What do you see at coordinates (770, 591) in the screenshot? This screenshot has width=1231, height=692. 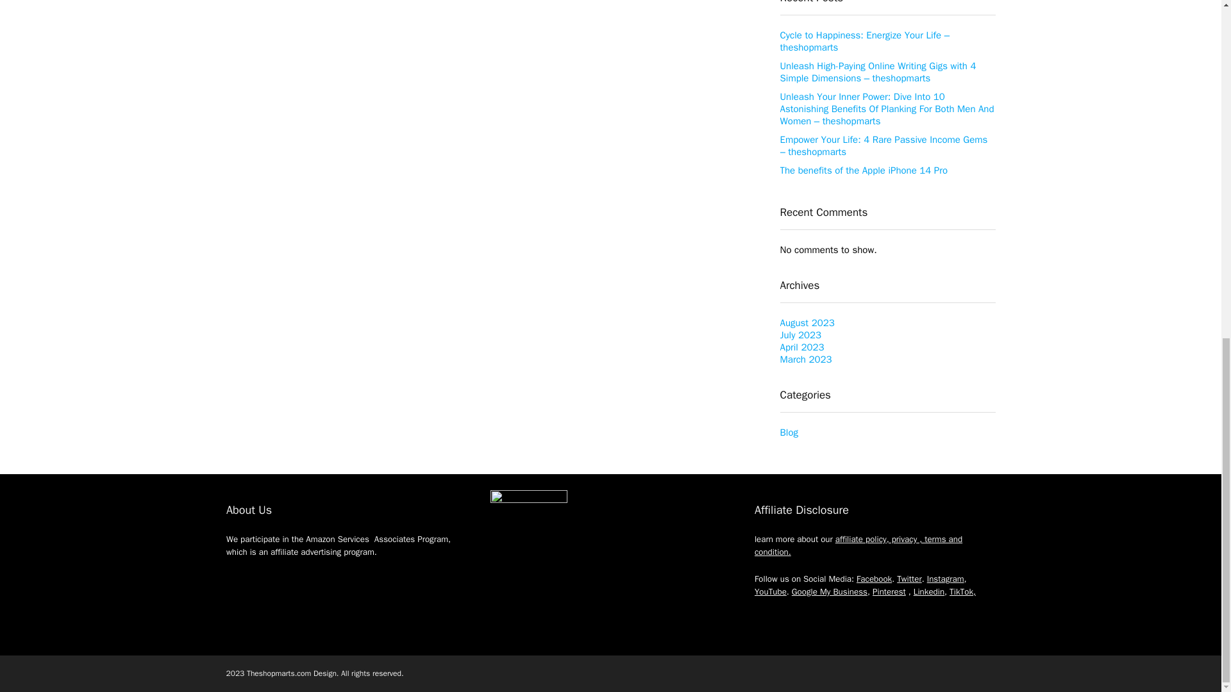 I see `YouTube` at bounding box center [770, 591].